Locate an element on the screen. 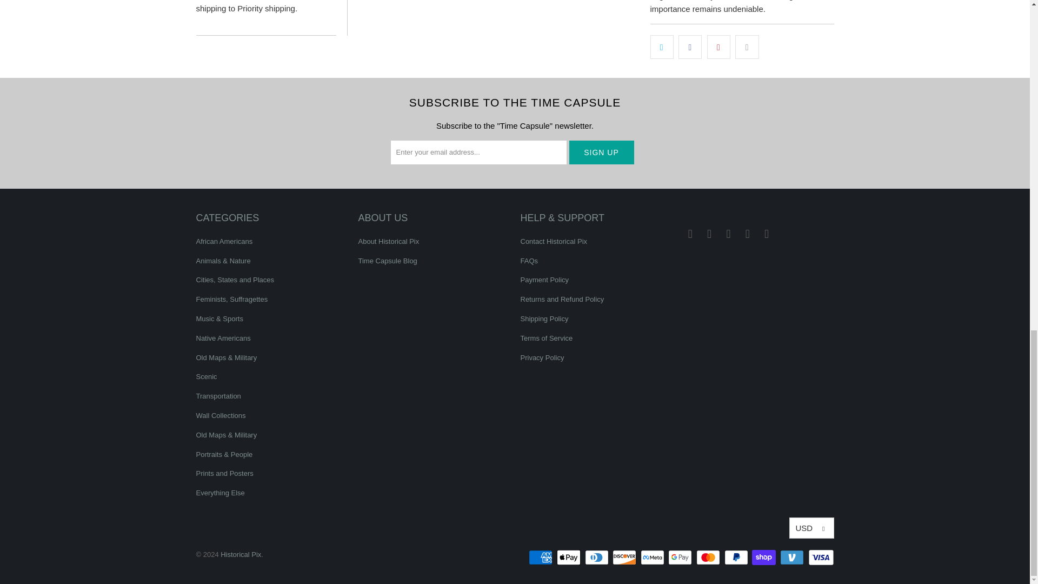  Visa is located at coordinates (820, 558).